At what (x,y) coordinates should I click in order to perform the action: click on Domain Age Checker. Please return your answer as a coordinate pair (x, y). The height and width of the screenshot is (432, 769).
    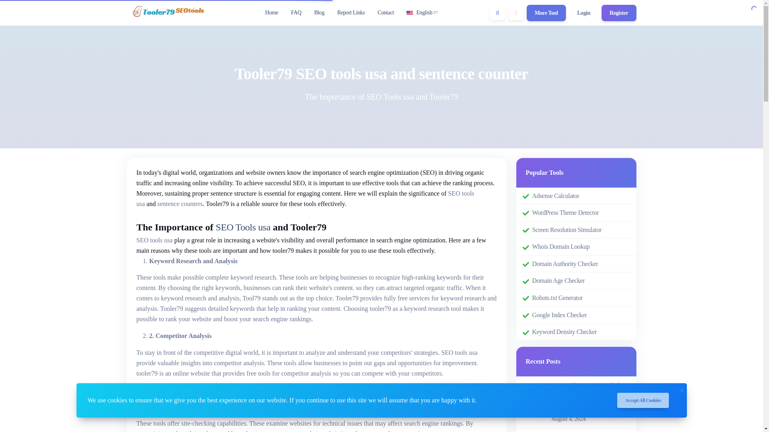
    Looking at the image, I should click on (558, 281).